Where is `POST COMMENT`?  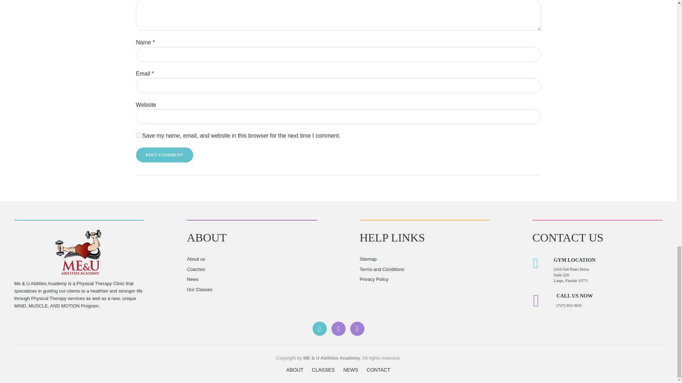 POST COMMENT is located at coordinates (164, 155).